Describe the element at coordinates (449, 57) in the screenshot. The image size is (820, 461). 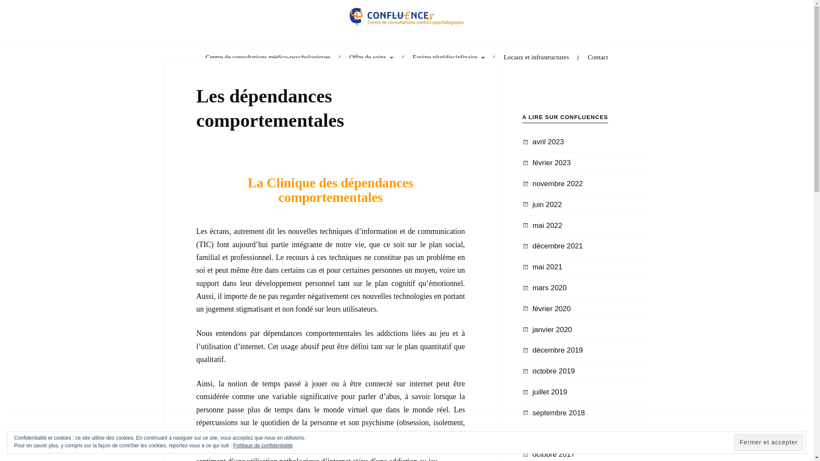
I see `Equipe pluridisciplinaire` at that location.